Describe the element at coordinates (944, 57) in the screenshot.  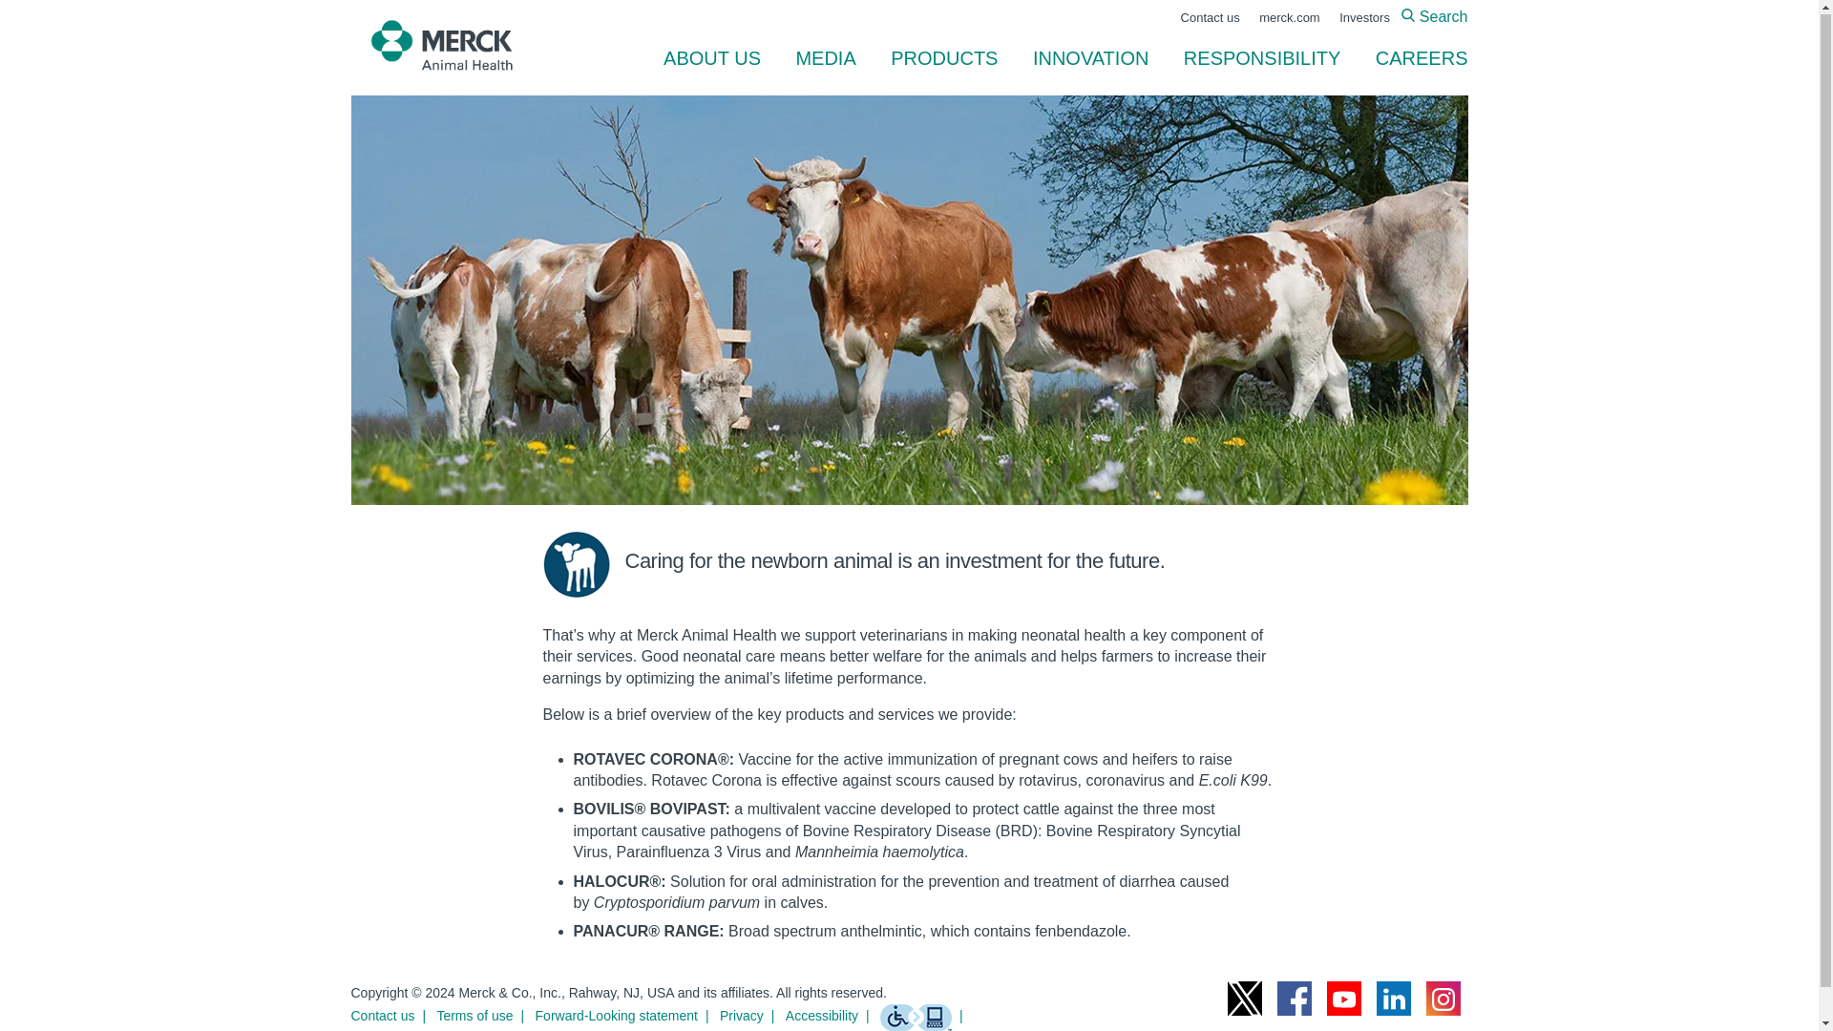
I see `PRODUCTS` at that location.